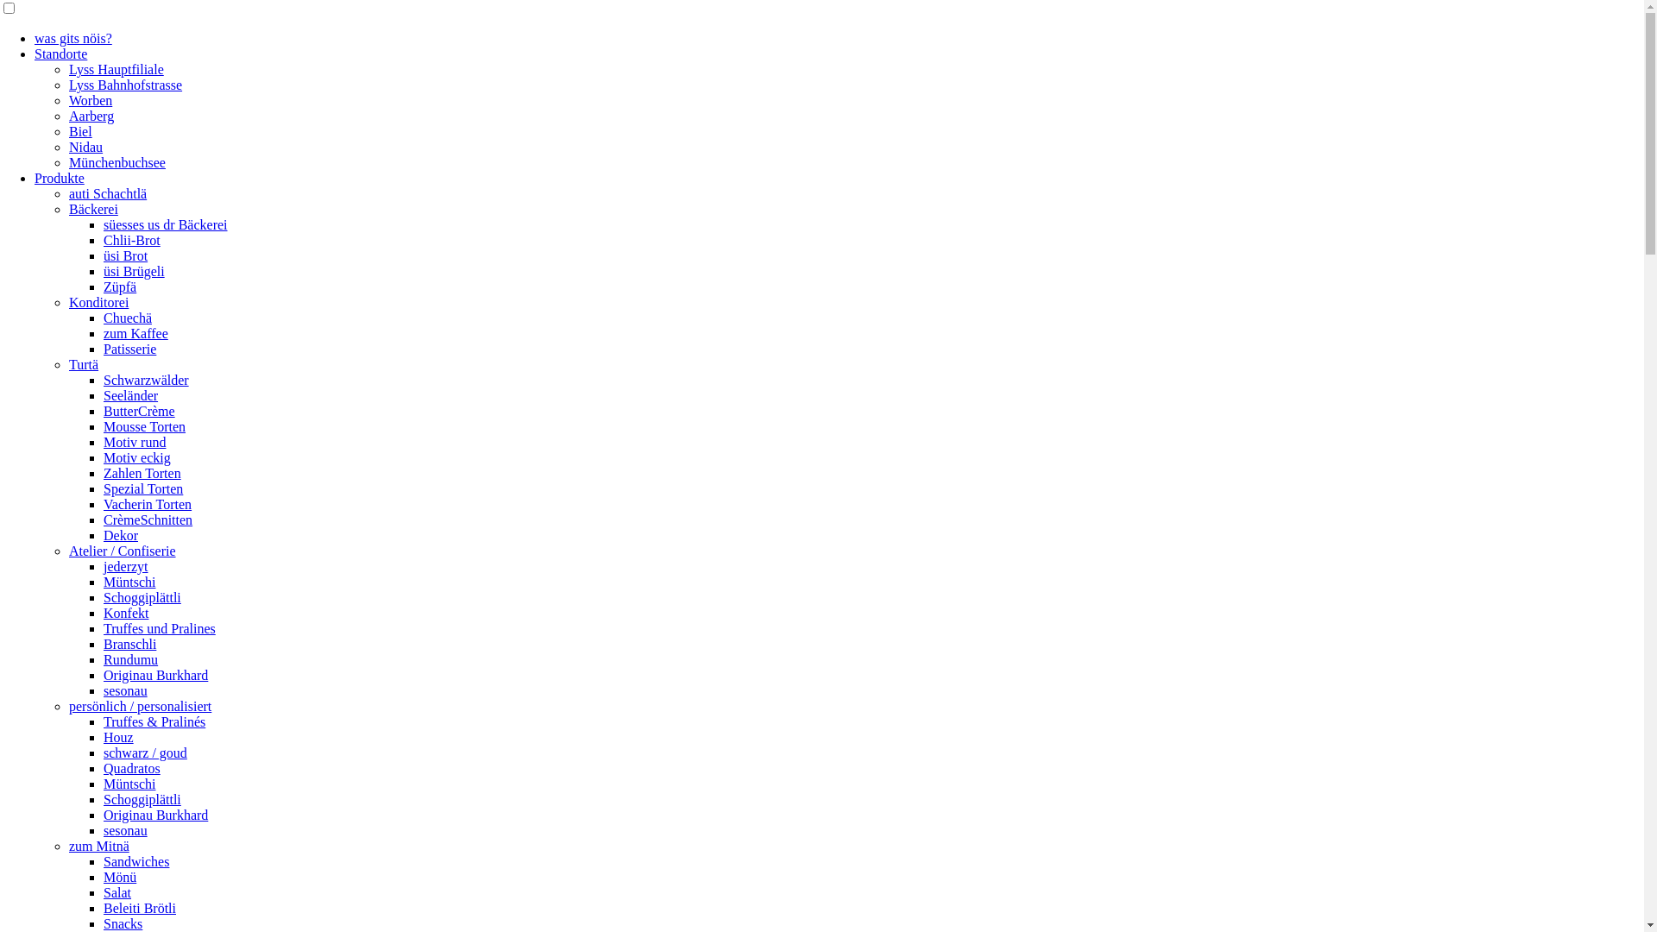  I want to click on Mousse Torten, so click(145, 426).